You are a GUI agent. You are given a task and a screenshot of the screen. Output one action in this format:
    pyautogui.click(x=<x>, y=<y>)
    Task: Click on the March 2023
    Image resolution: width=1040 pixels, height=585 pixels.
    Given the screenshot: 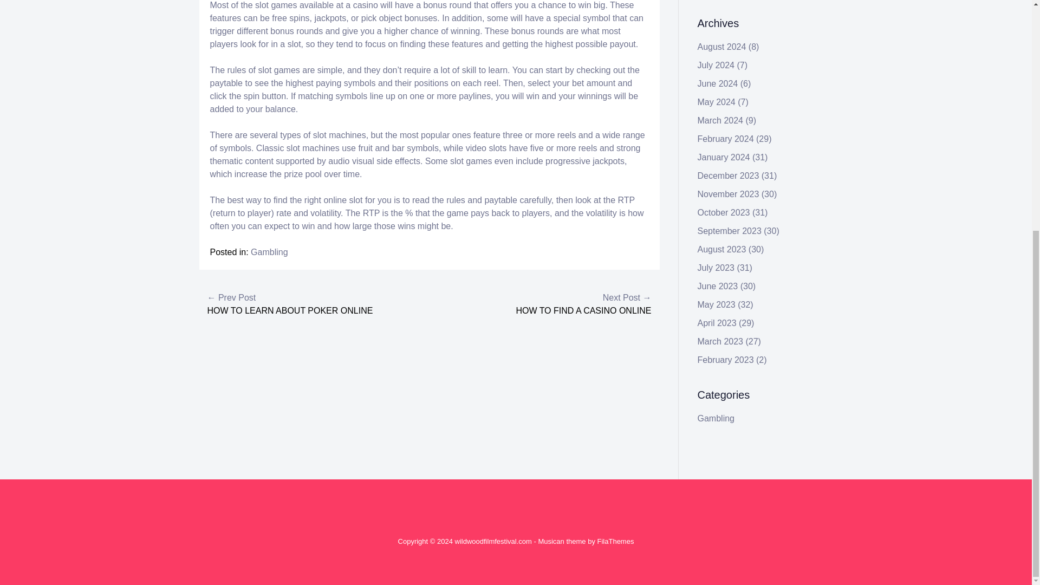 What is the action you would take?
    pyautogui.click(x=720, y=341)
    